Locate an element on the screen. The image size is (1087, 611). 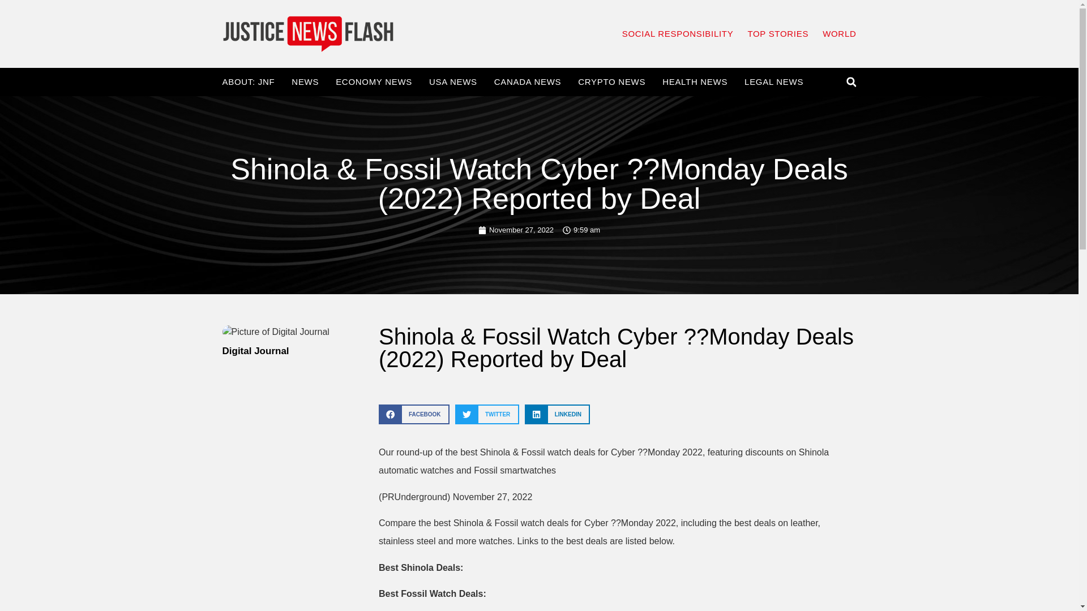
USA NEWS is located at coordinates (453, 82).